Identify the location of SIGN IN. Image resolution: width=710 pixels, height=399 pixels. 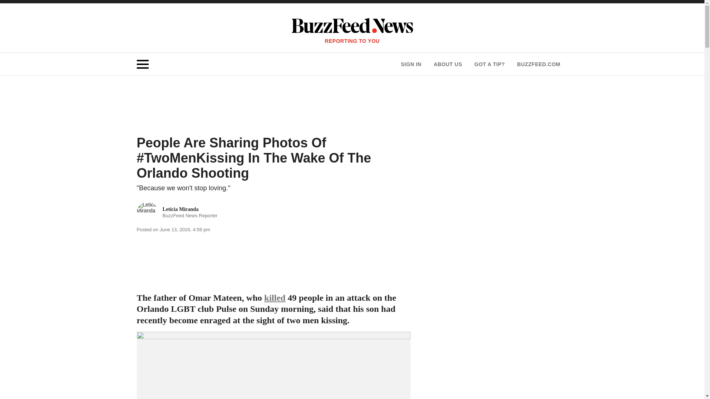
(411, 64).